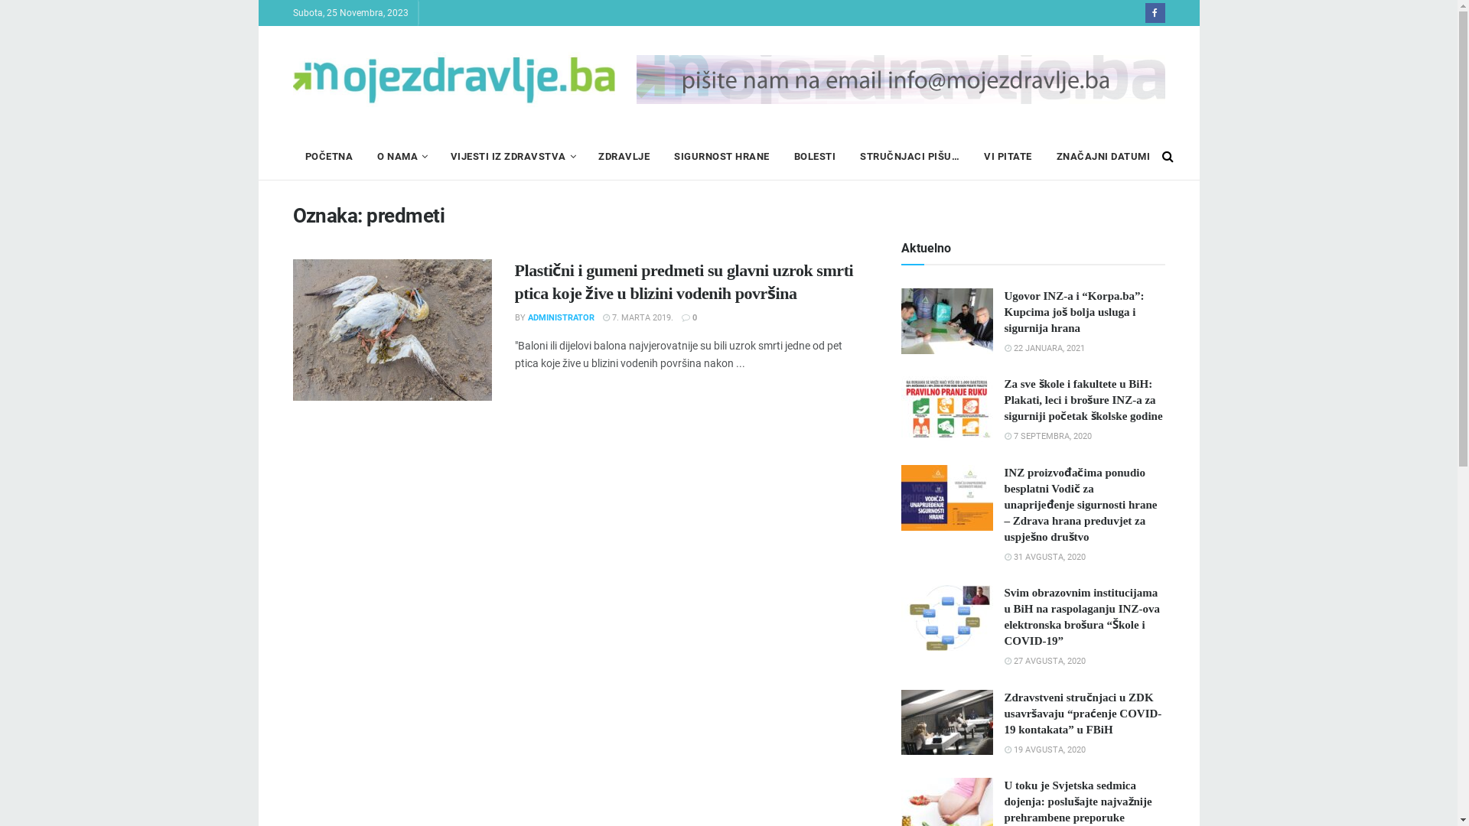  What do you see at coordinates (1044, 661) in the screenshot?
I see `27 AVGUSTA, 2020` at bounding box center [1044, 661].